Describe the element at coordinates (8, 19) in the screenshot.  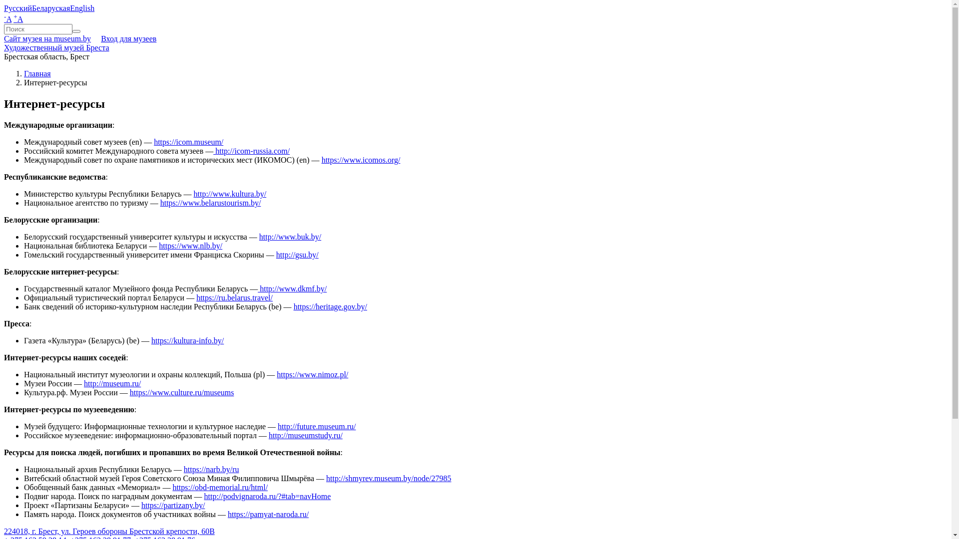
I see `-A` at that location.